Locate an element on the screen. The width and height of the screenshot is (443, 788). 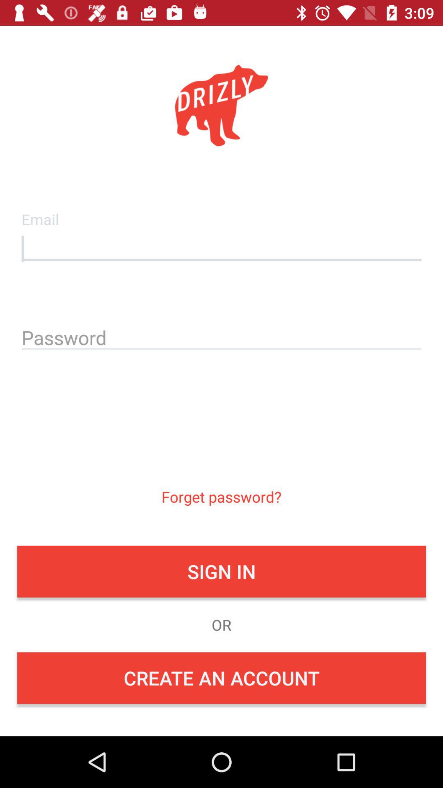
email input box is located at coordinates (221, 247).